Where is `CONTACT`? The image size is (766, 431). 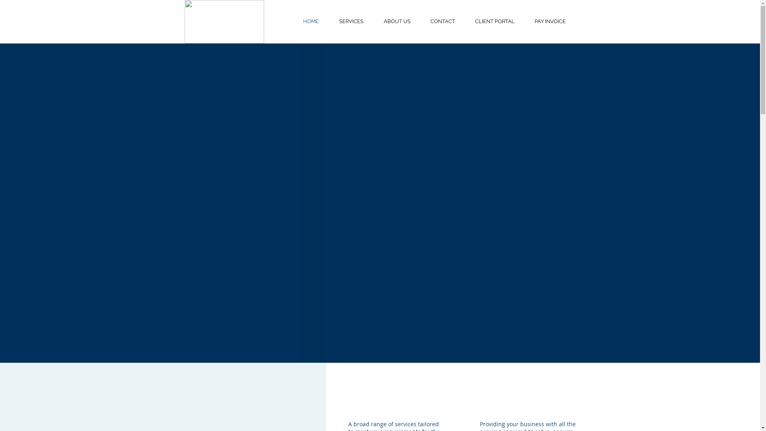 CONTACT is located at coordinates (443, 22).